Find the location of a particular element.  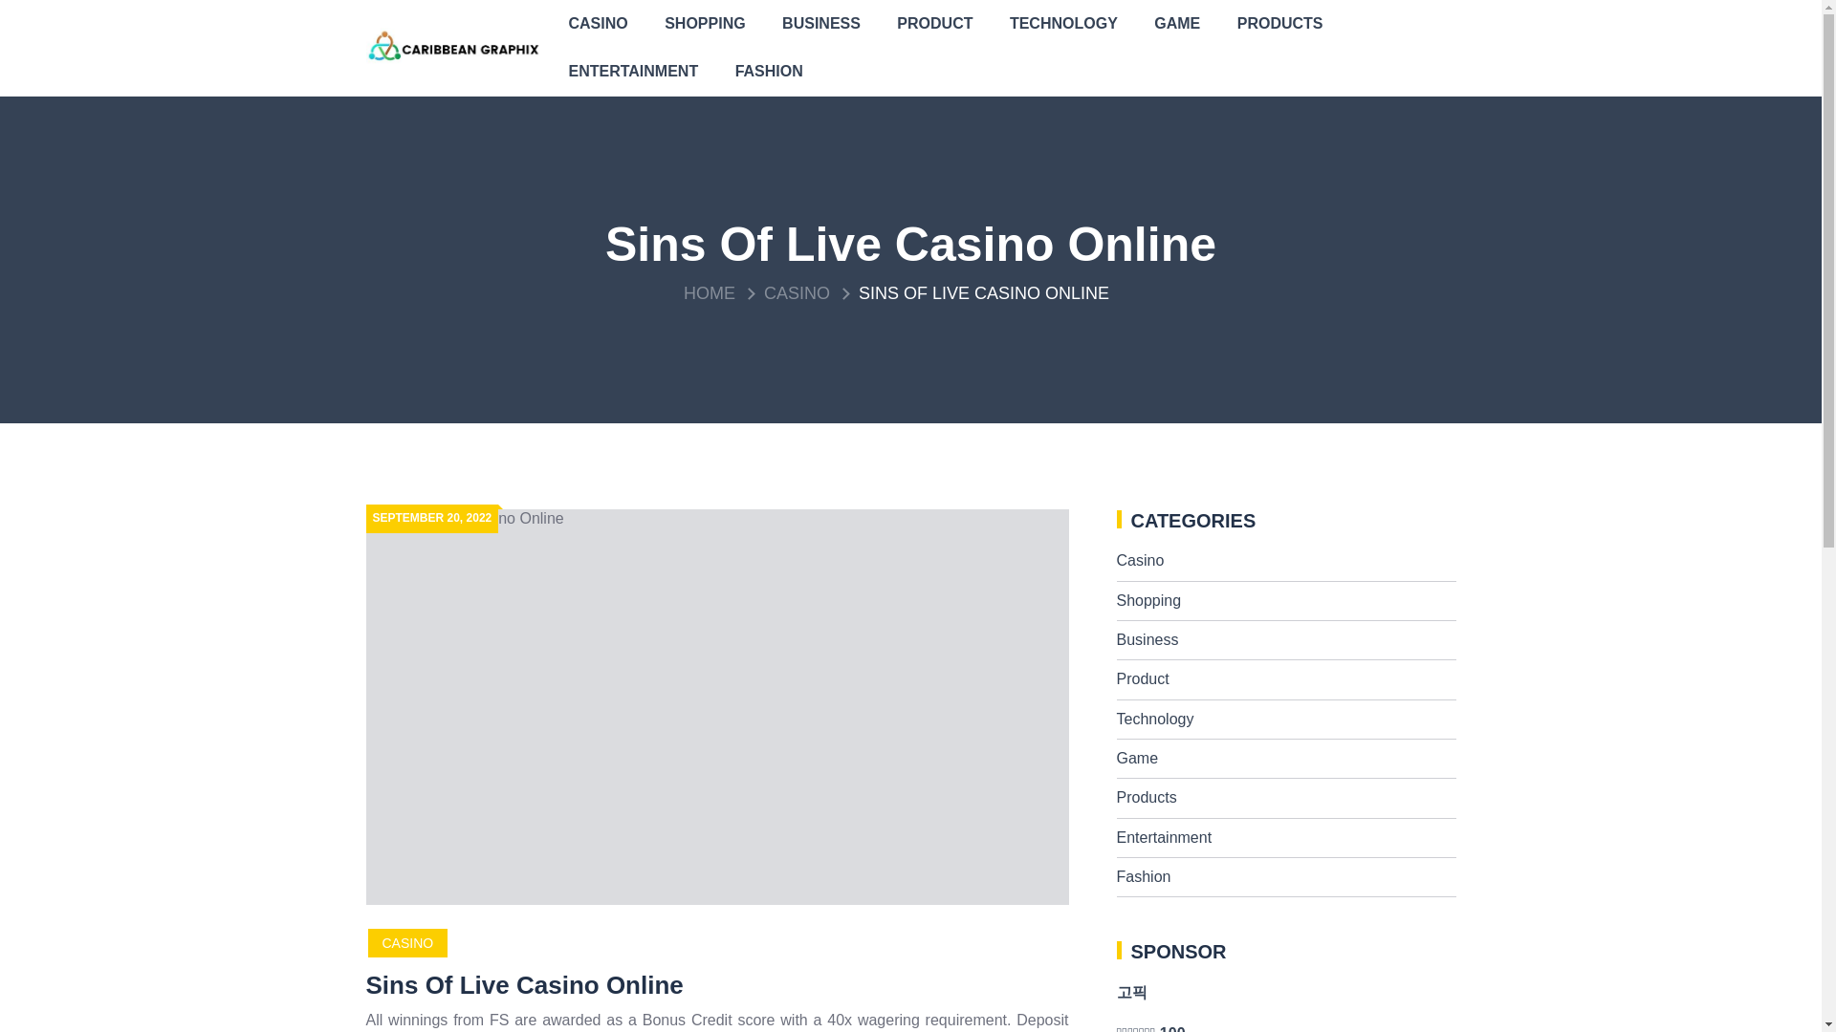

ENTERTAINMENT is located at coordinates (633, 71).